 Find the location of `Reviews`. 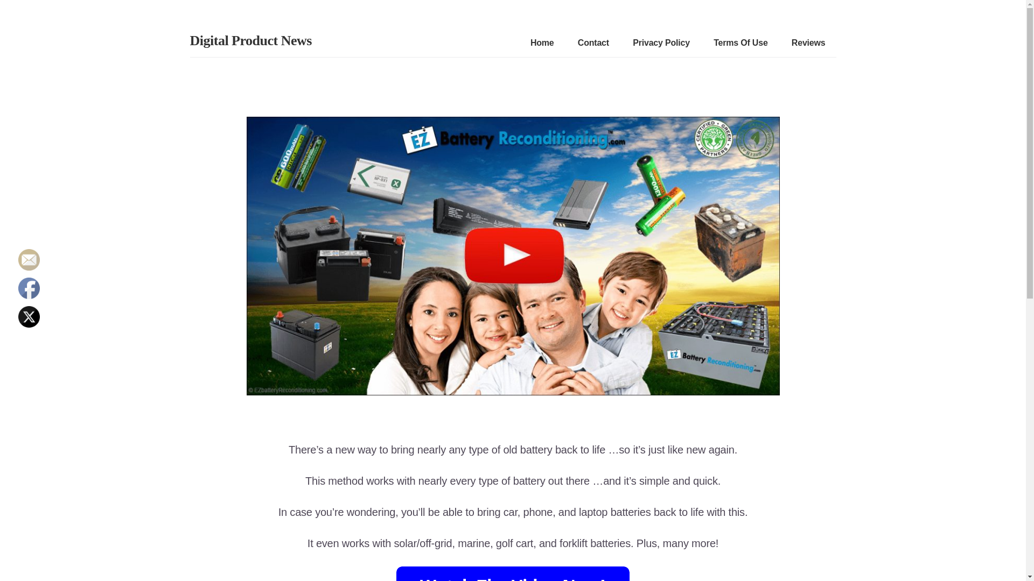

Reviews is located at coordinates (809, 44).